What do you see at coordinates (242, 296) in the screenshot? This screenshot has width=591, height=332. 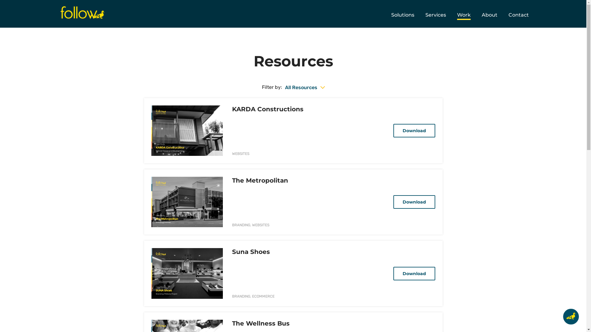 I see `BRANDING,` at bounding box center [242, 296].